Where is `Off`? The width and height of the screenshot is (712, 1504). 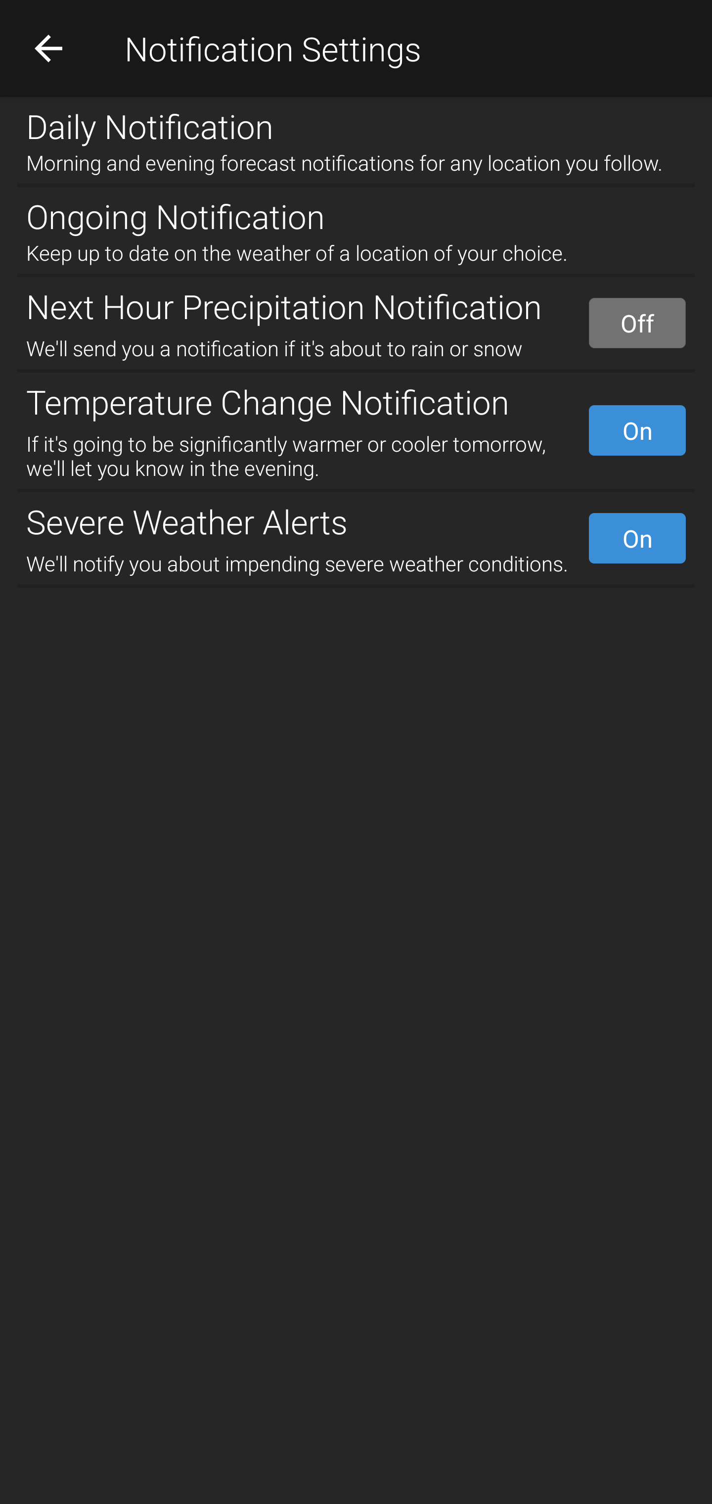 Off is located at coordinates (637, 323).